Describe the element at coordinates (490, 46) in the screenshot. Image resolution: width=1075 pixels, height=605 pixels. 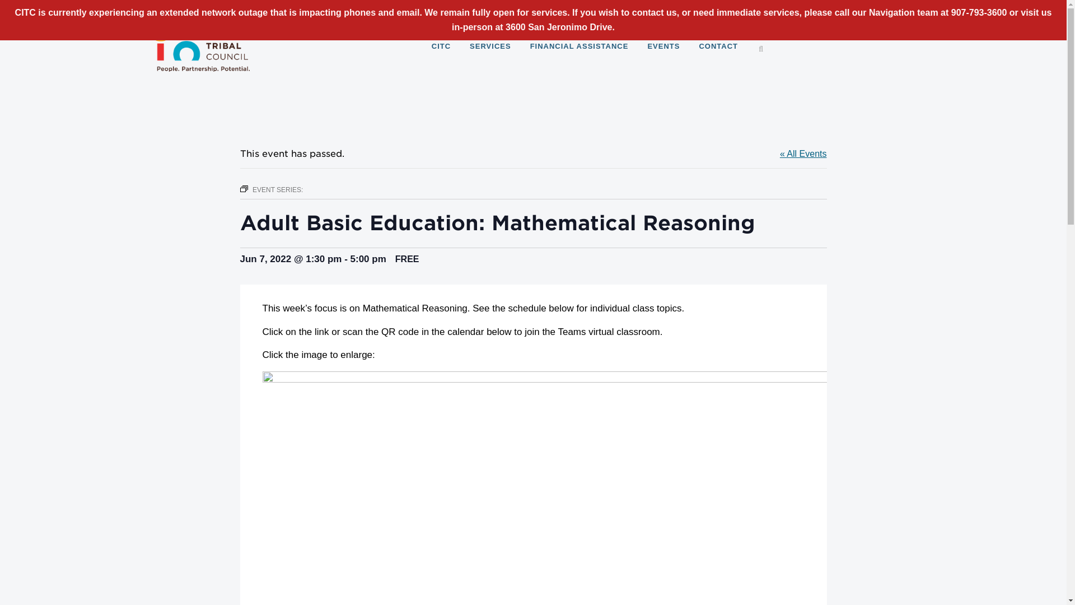
I see `SERVICES` at that location.